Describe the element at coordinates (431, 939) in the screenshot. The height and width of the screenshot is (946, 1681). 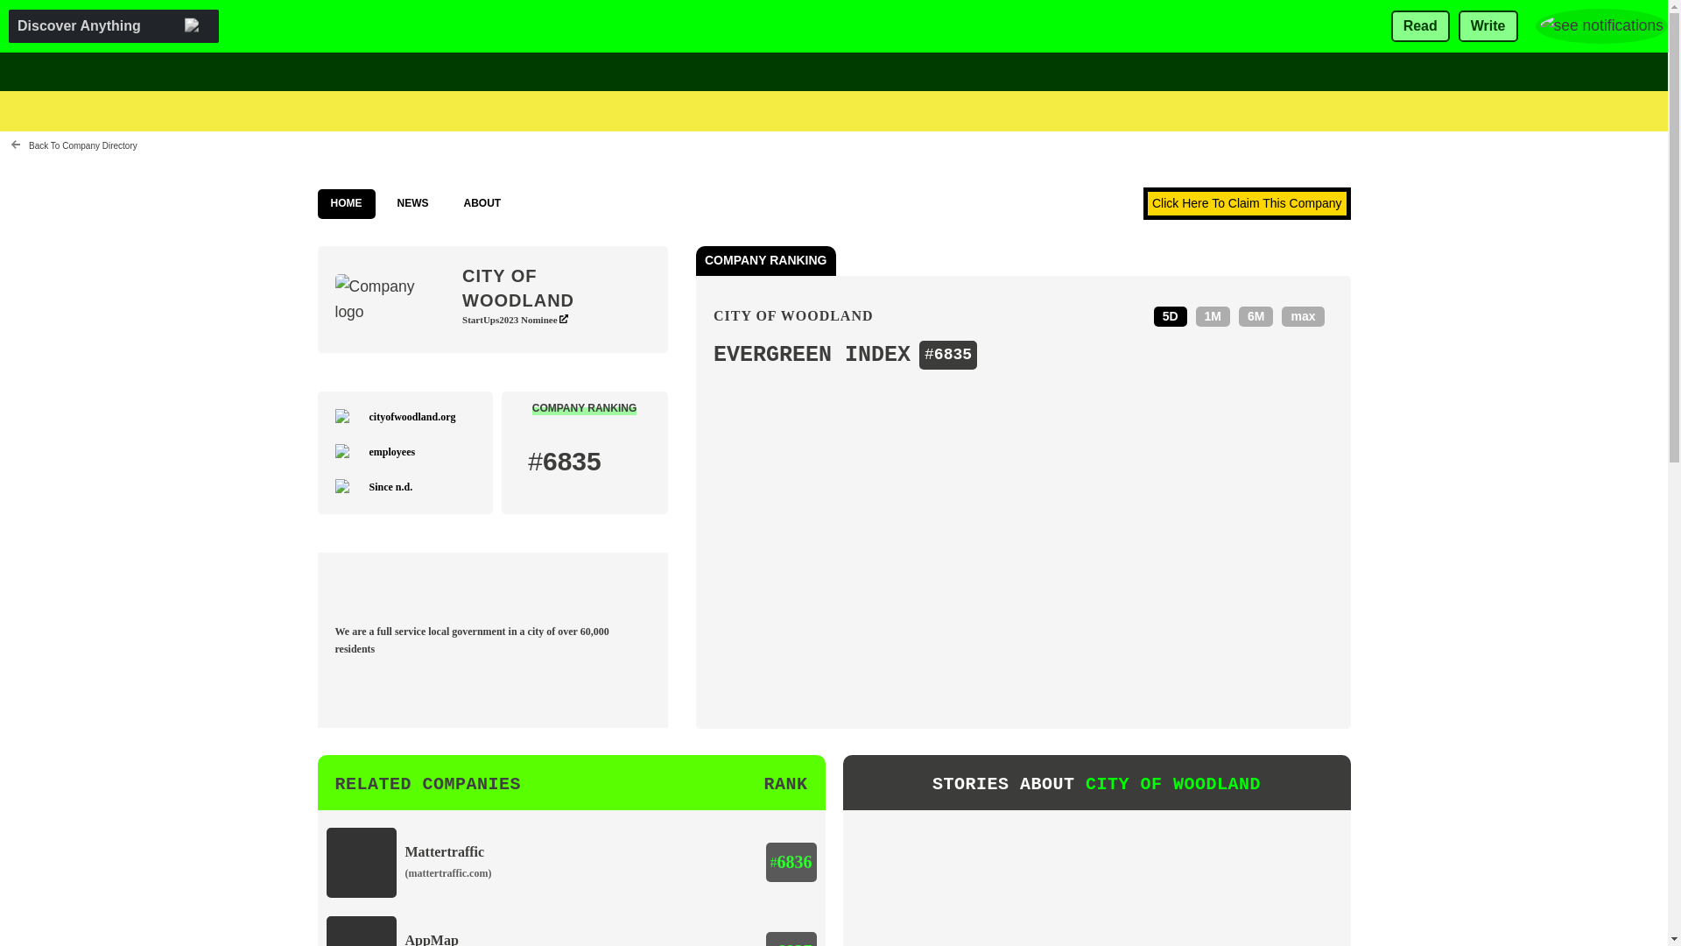
I see `AppMap` at that location.